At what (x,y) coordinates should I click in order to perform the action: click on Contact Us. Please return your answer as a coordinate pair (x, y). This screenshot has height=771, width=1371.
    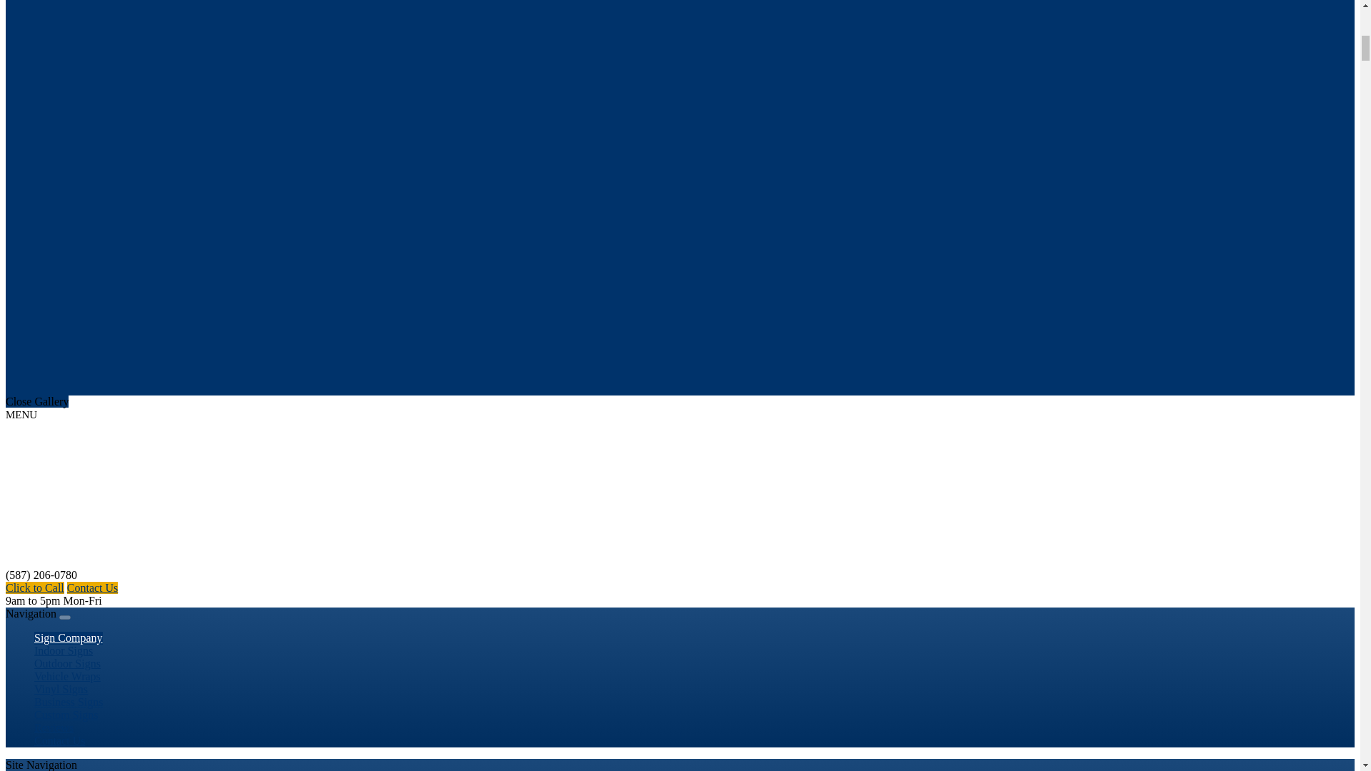
    Looking at the image, I should click on (93, 588).